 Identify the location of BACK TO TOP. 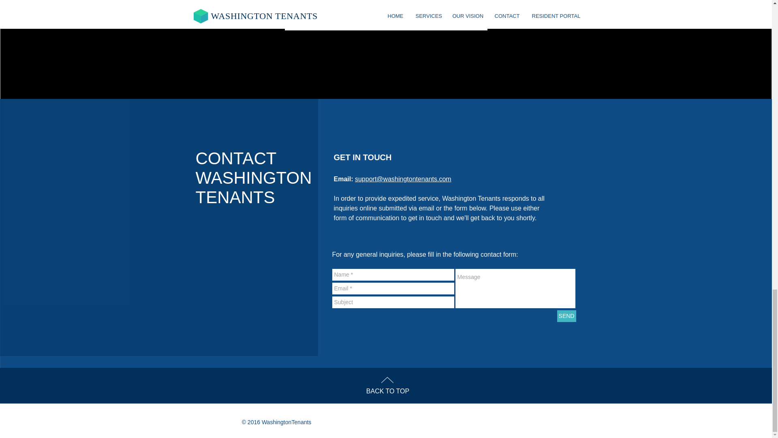
(387, 391).